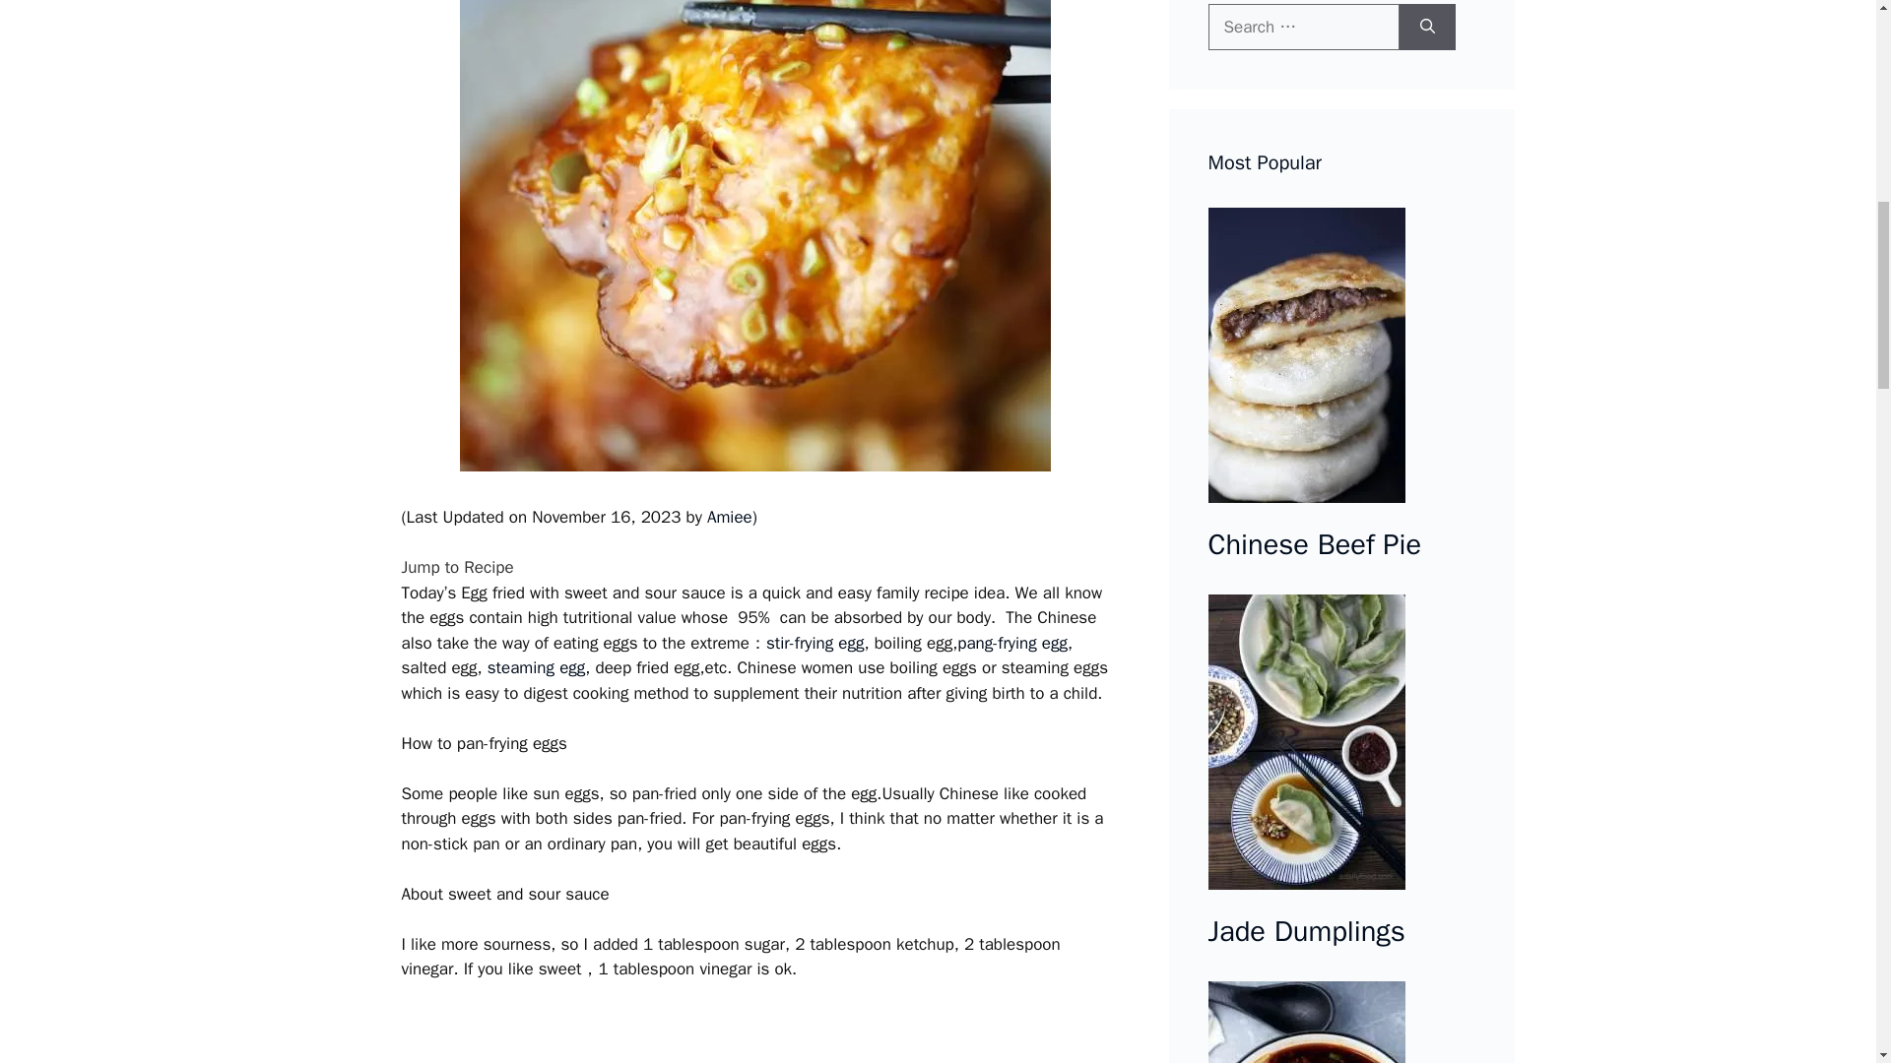 Image resolution: width=1891 pixels, height=1063 pixels. Describe the element at coordinates (1314, 545) in the screenshot. I see `Chinese Beef Pie` at that location.